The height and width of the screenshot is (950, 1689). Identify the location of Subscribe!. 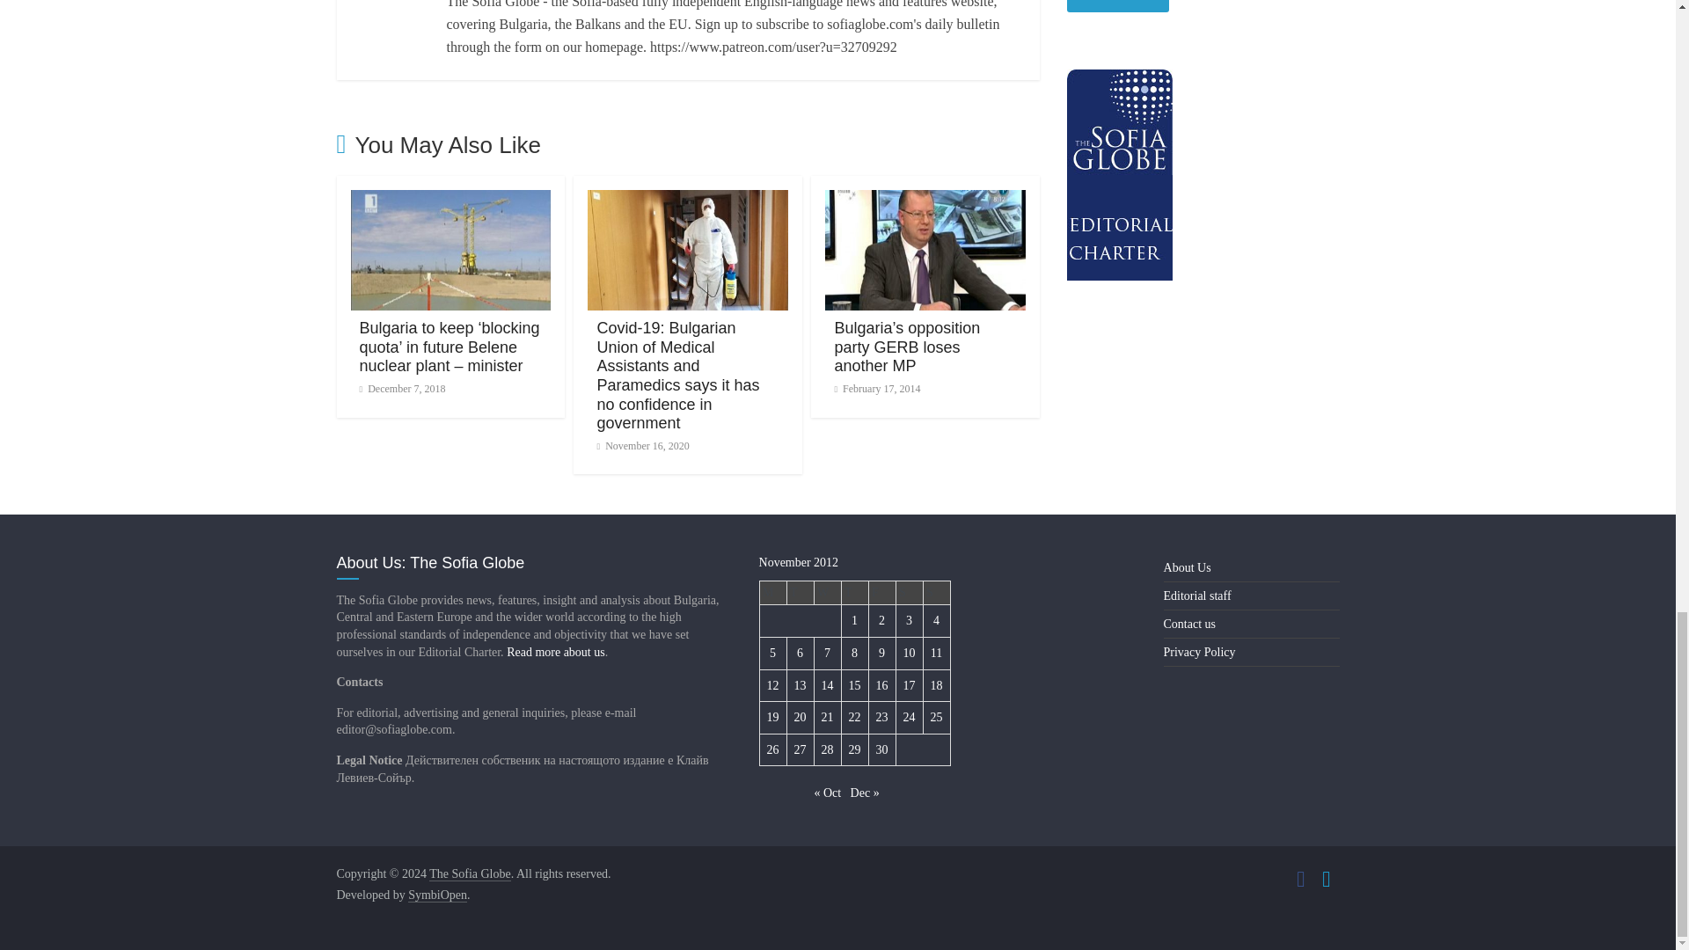
(1117, 6).